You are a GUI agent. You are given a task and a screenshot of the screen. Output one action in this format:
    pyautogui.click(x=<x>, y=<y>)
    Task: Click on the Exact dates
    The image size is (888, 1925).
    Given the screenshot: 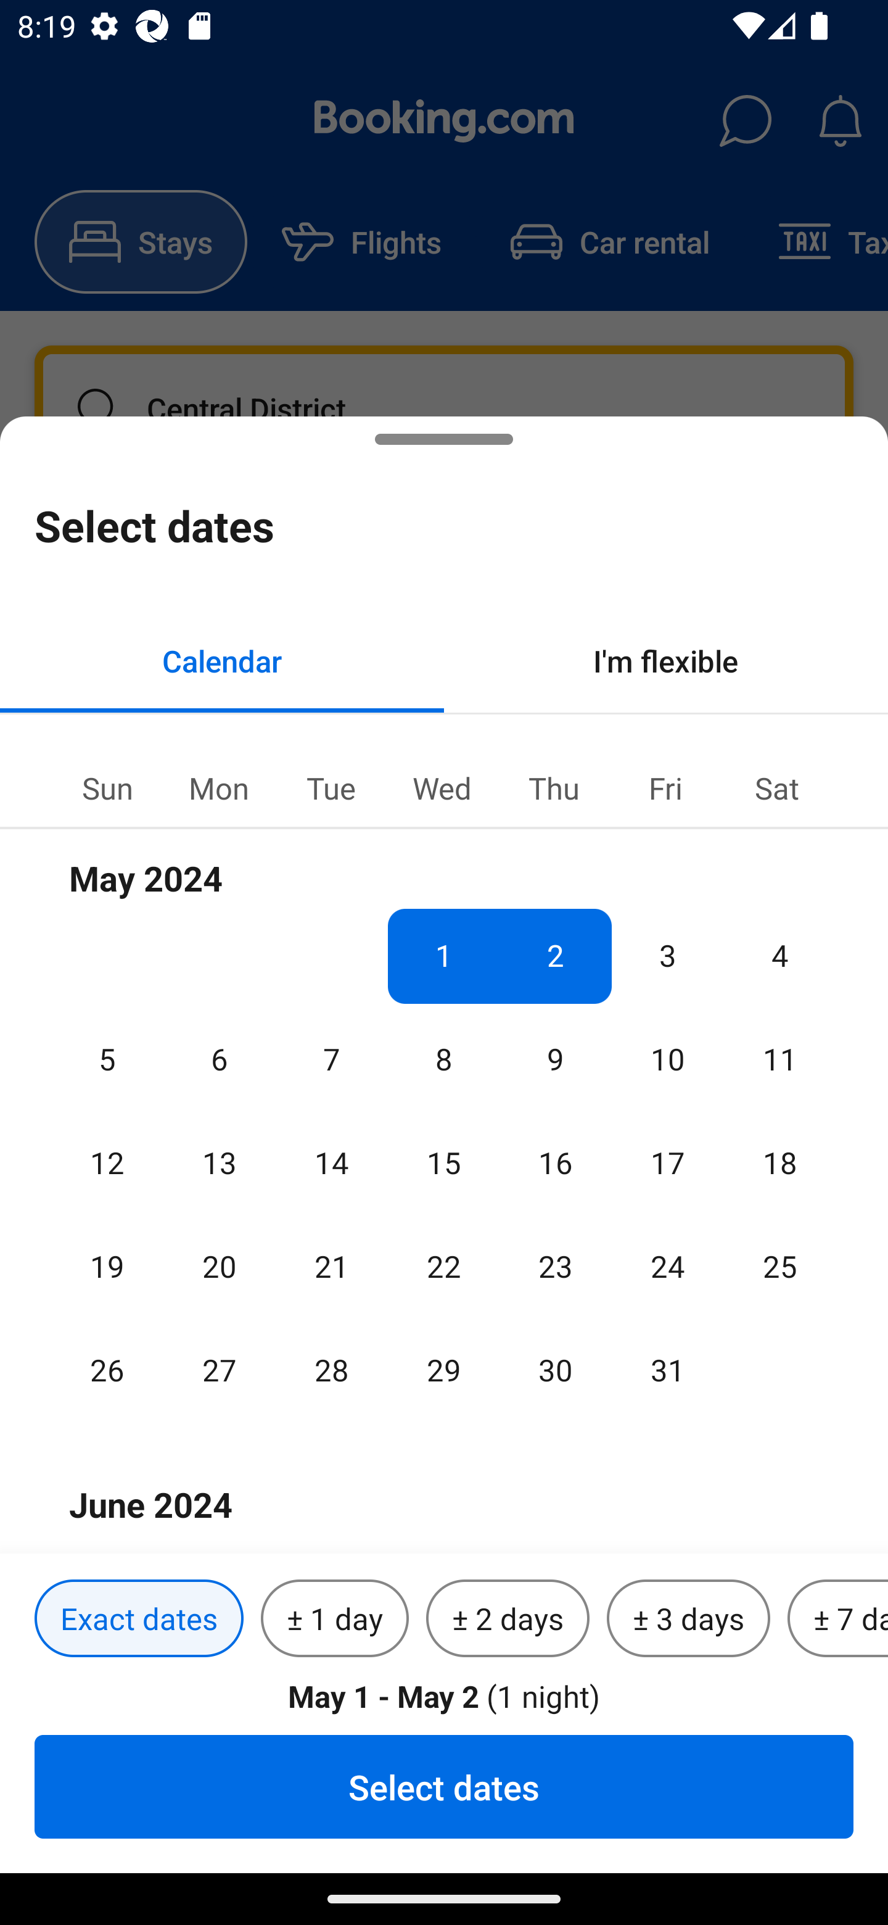 What is the action you would take?
    pyautogui.click(x=139, y=1619)
    